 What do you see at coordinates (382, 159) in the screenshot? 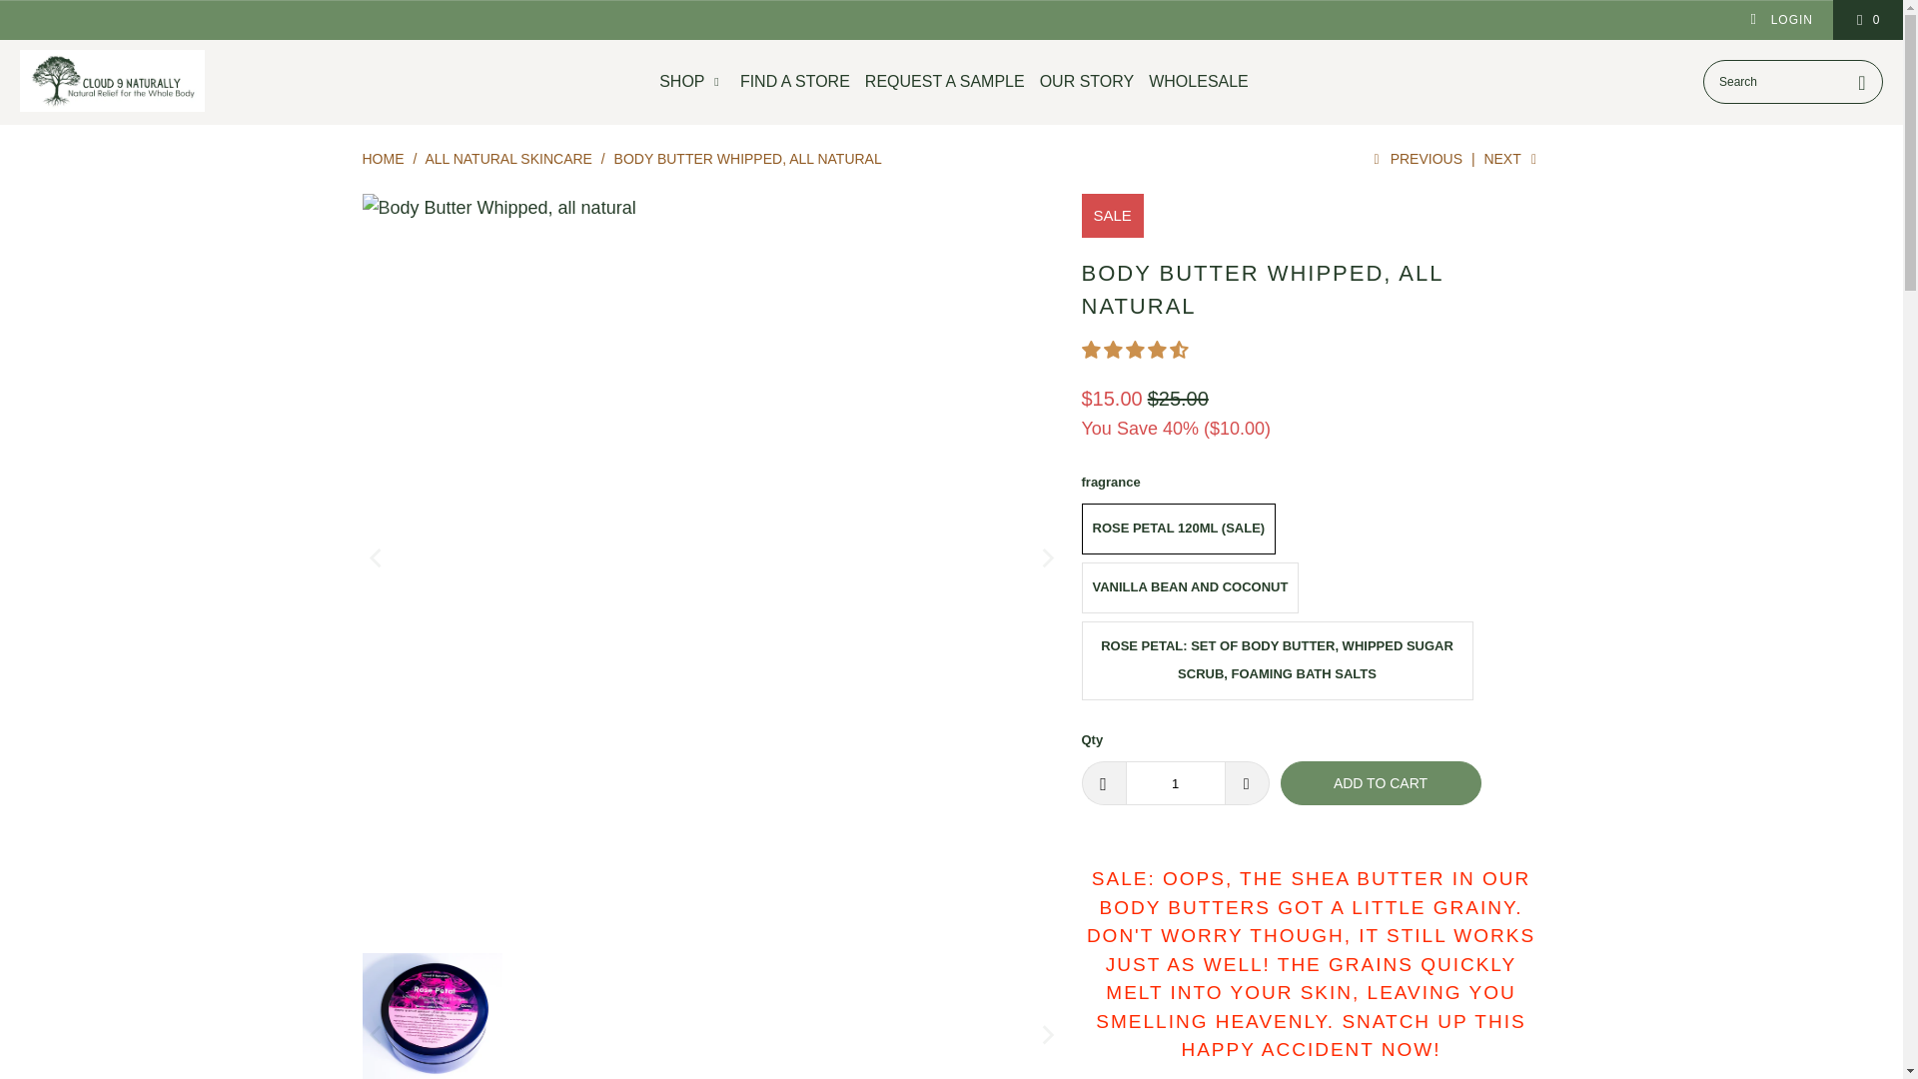
I see `Cloud 9 Naturally` at bounding box center [382, 159].